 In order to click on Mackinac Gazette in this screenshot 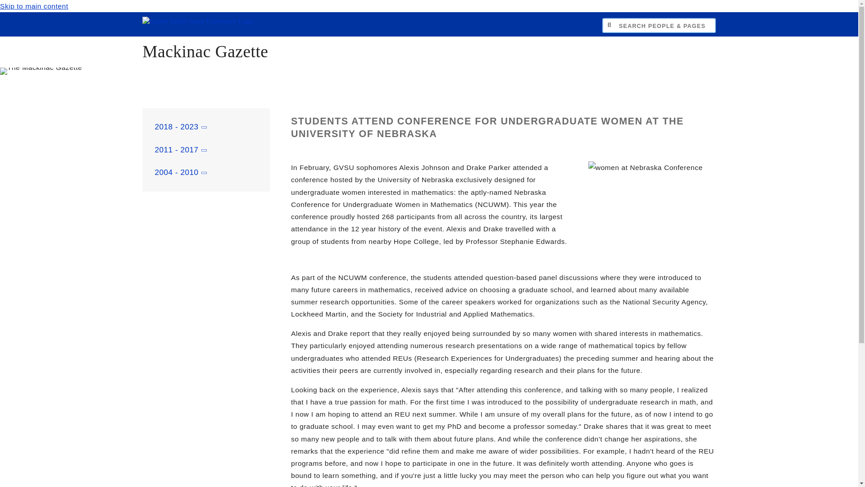, I will do `click(205, 51)`.